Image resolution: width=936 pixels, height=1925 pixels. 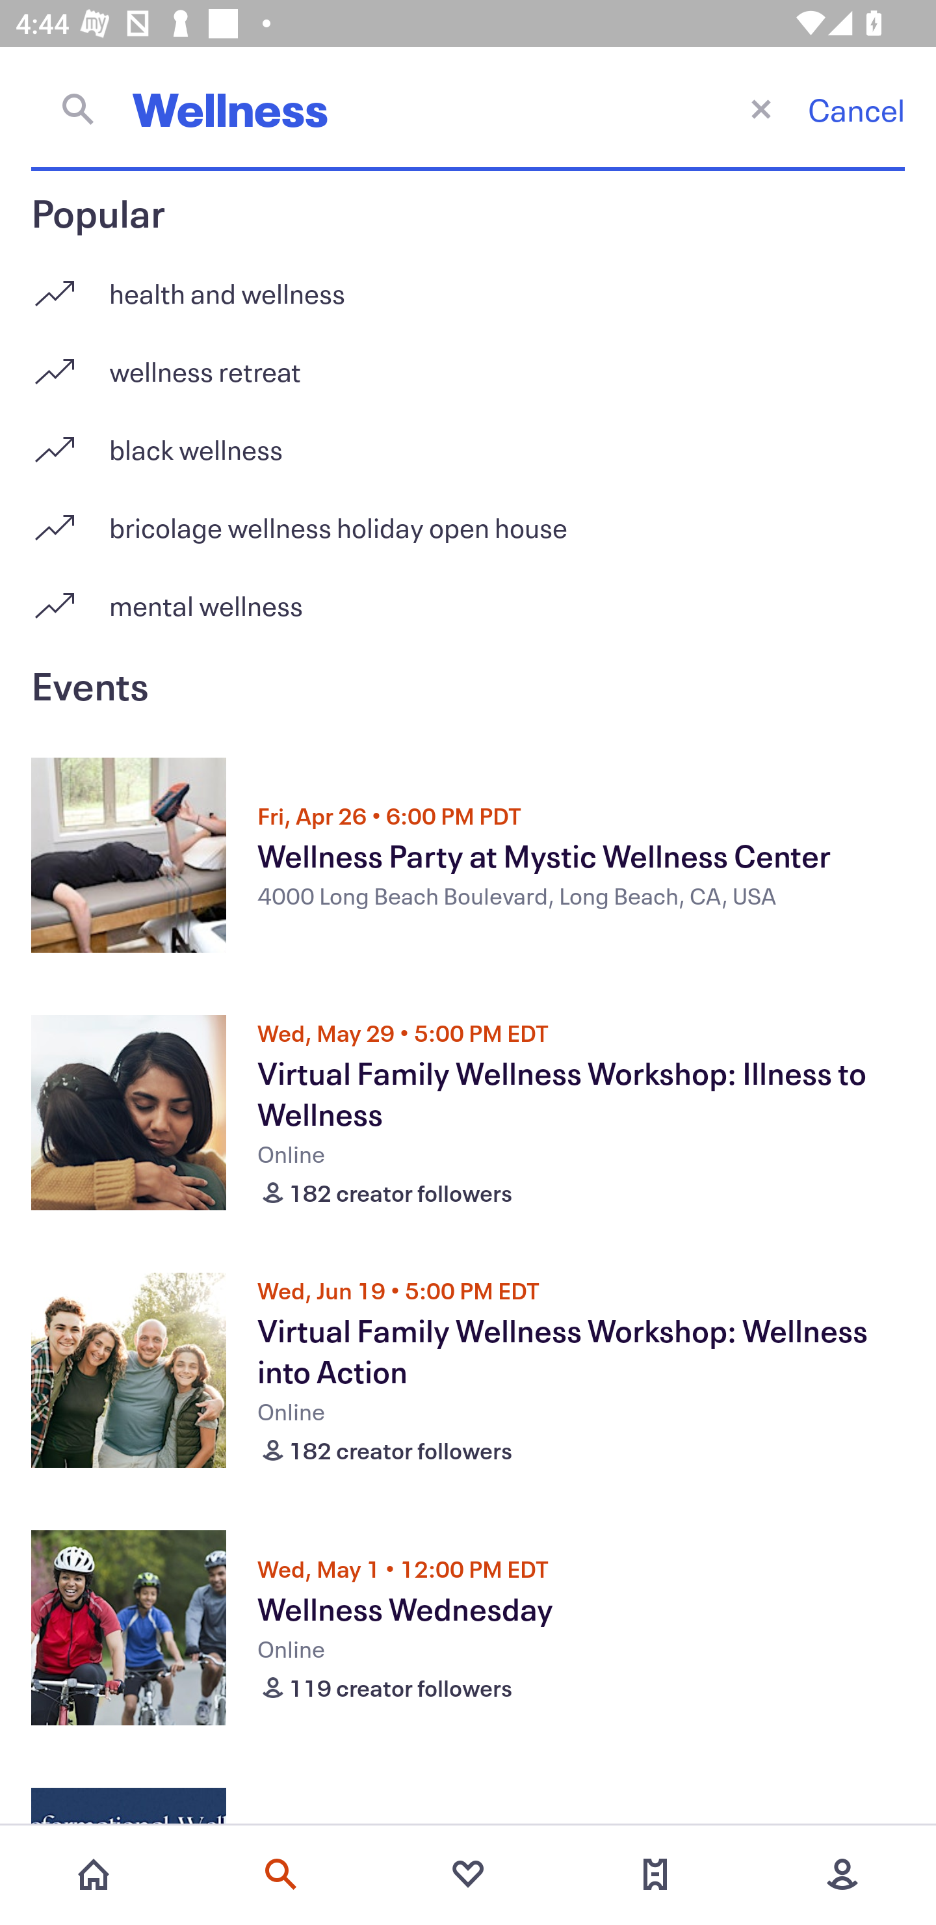 What do you see at coordinates (468, 605) in the screenshot?
I see `mental wellness` at bounding box center [468, 605].